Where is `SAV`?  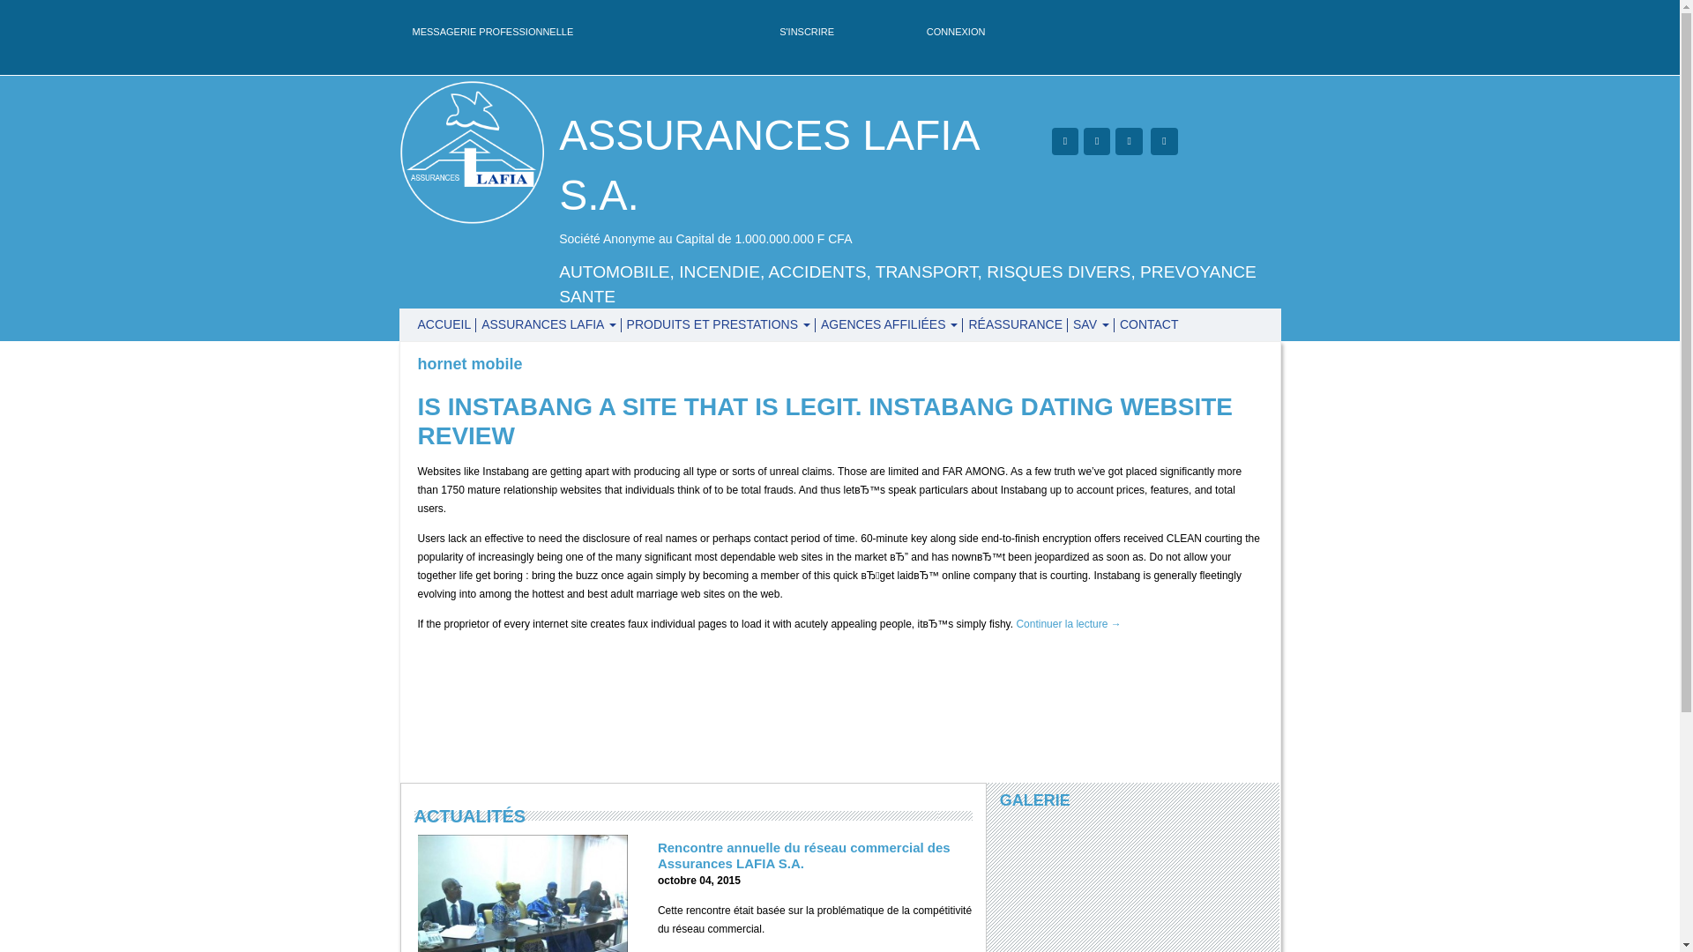
SAV is located at coordinates (1091, 324).